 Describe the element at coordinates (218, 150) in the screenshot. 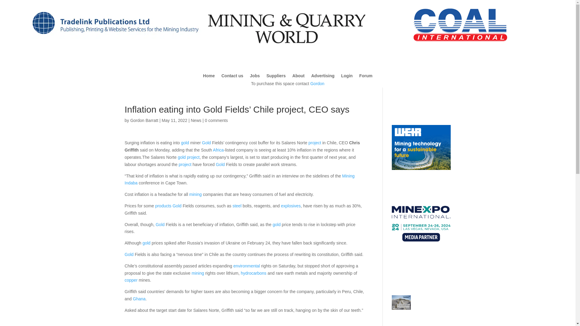

I see `Africa` at that location.